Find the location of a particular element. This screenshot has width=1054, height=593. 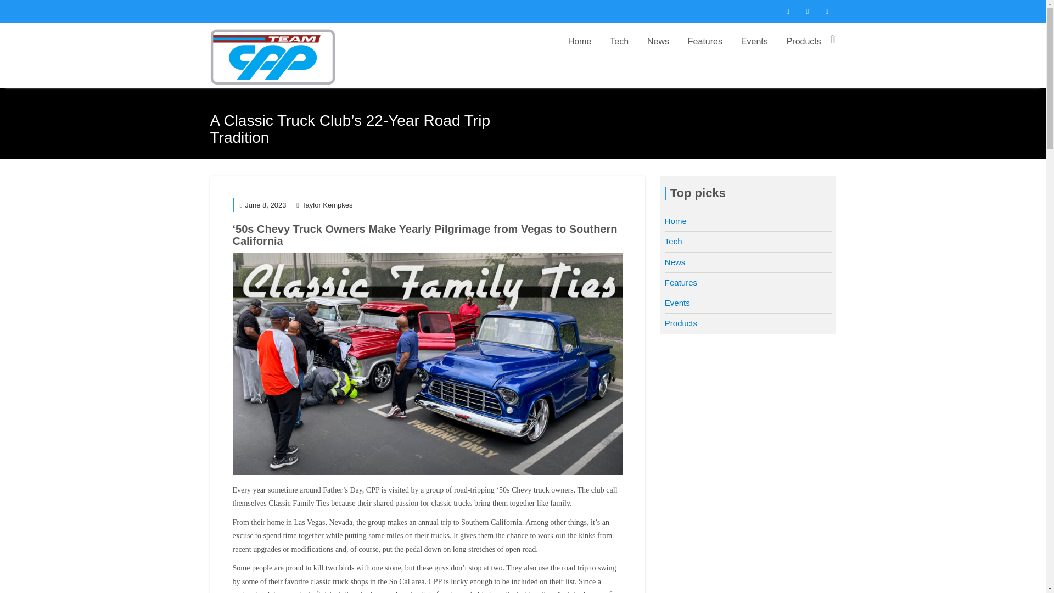

Products is located at coordinates (804, 42).